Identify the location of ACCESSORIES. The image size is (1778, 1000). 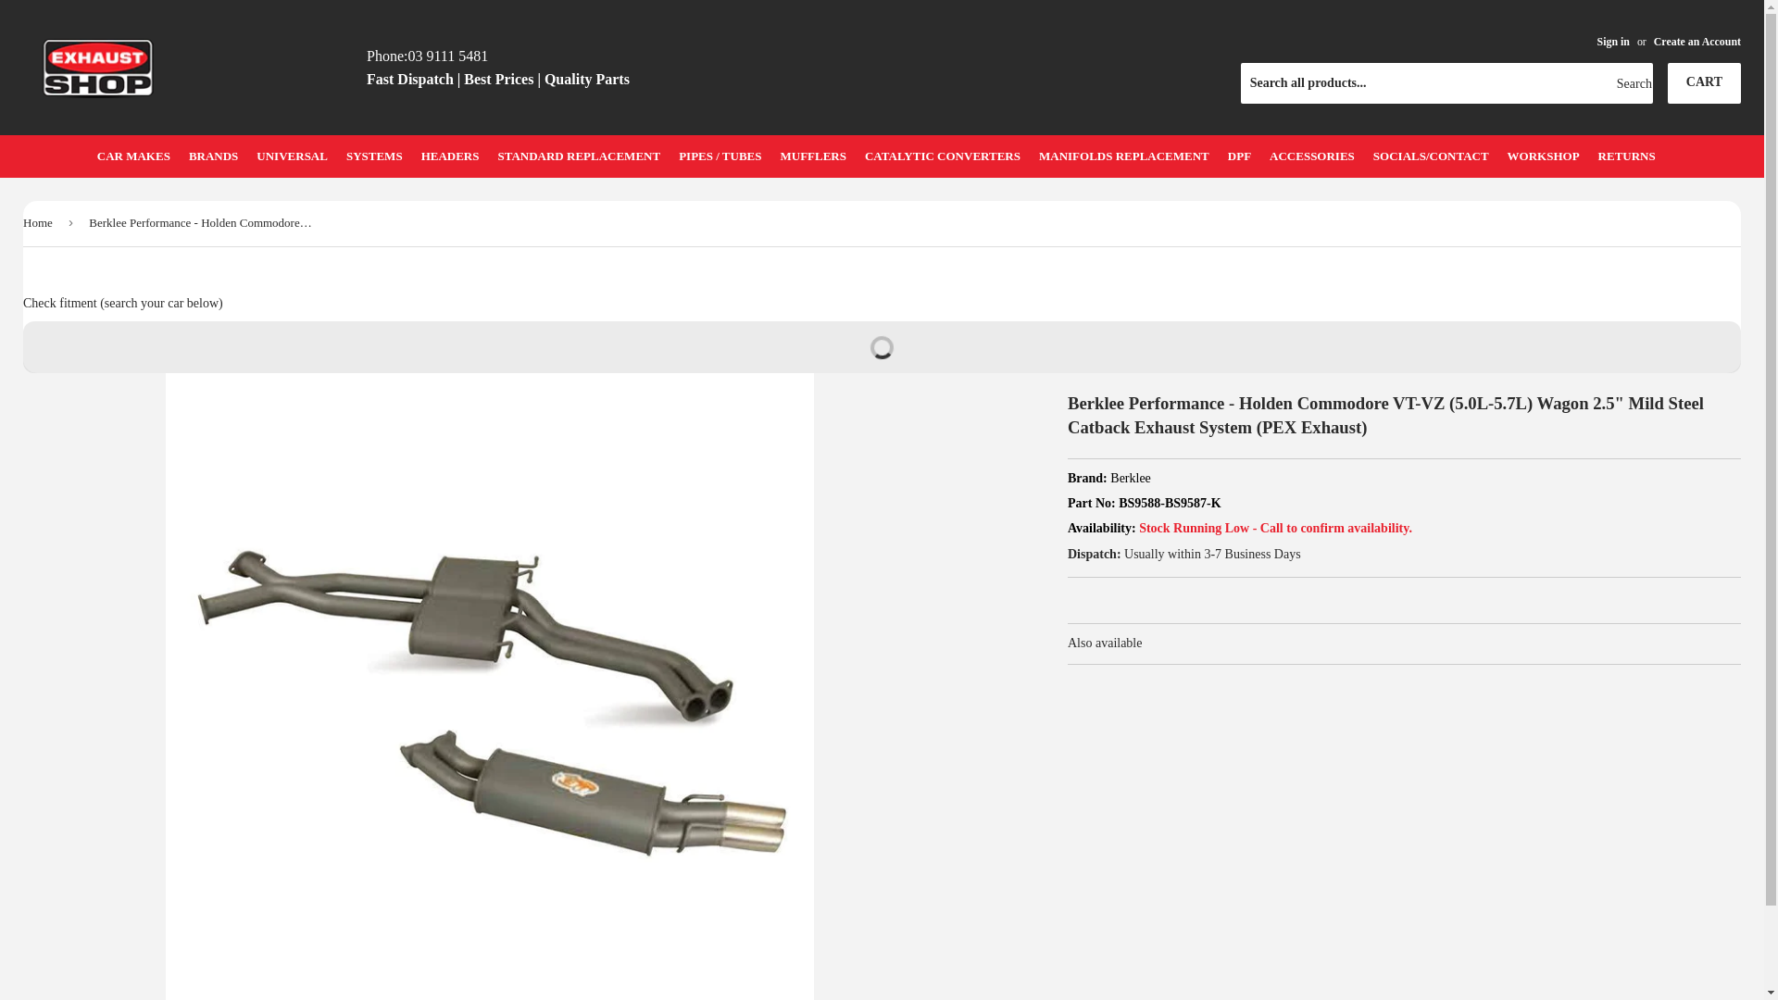
(1312, 156).